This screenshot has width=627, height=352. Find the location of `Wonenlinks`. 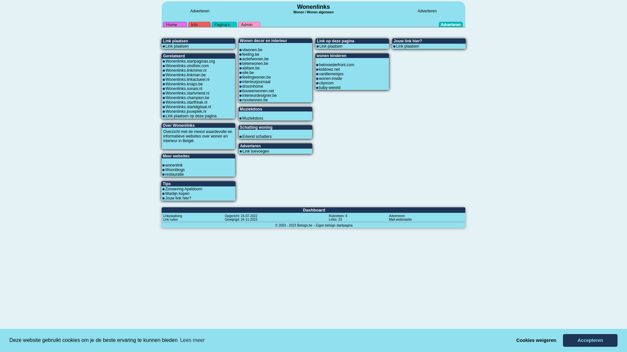

Wonenlinks is located at coordinates (313, 7).